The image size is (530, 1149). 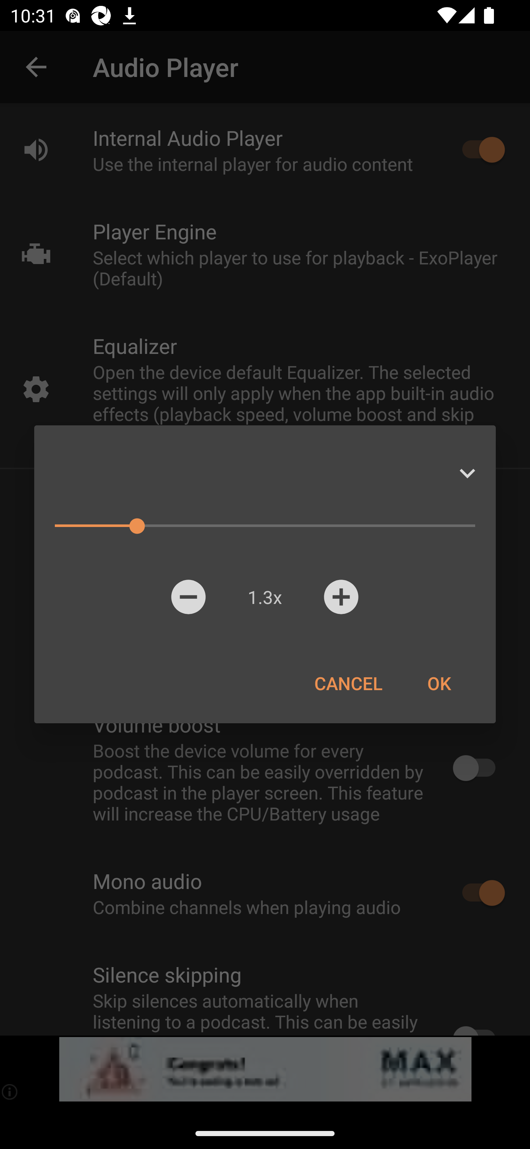 What do you see at coordinates (265, 597) in the screenshot?
I see `1.3x` at bounding box center [265, 597].